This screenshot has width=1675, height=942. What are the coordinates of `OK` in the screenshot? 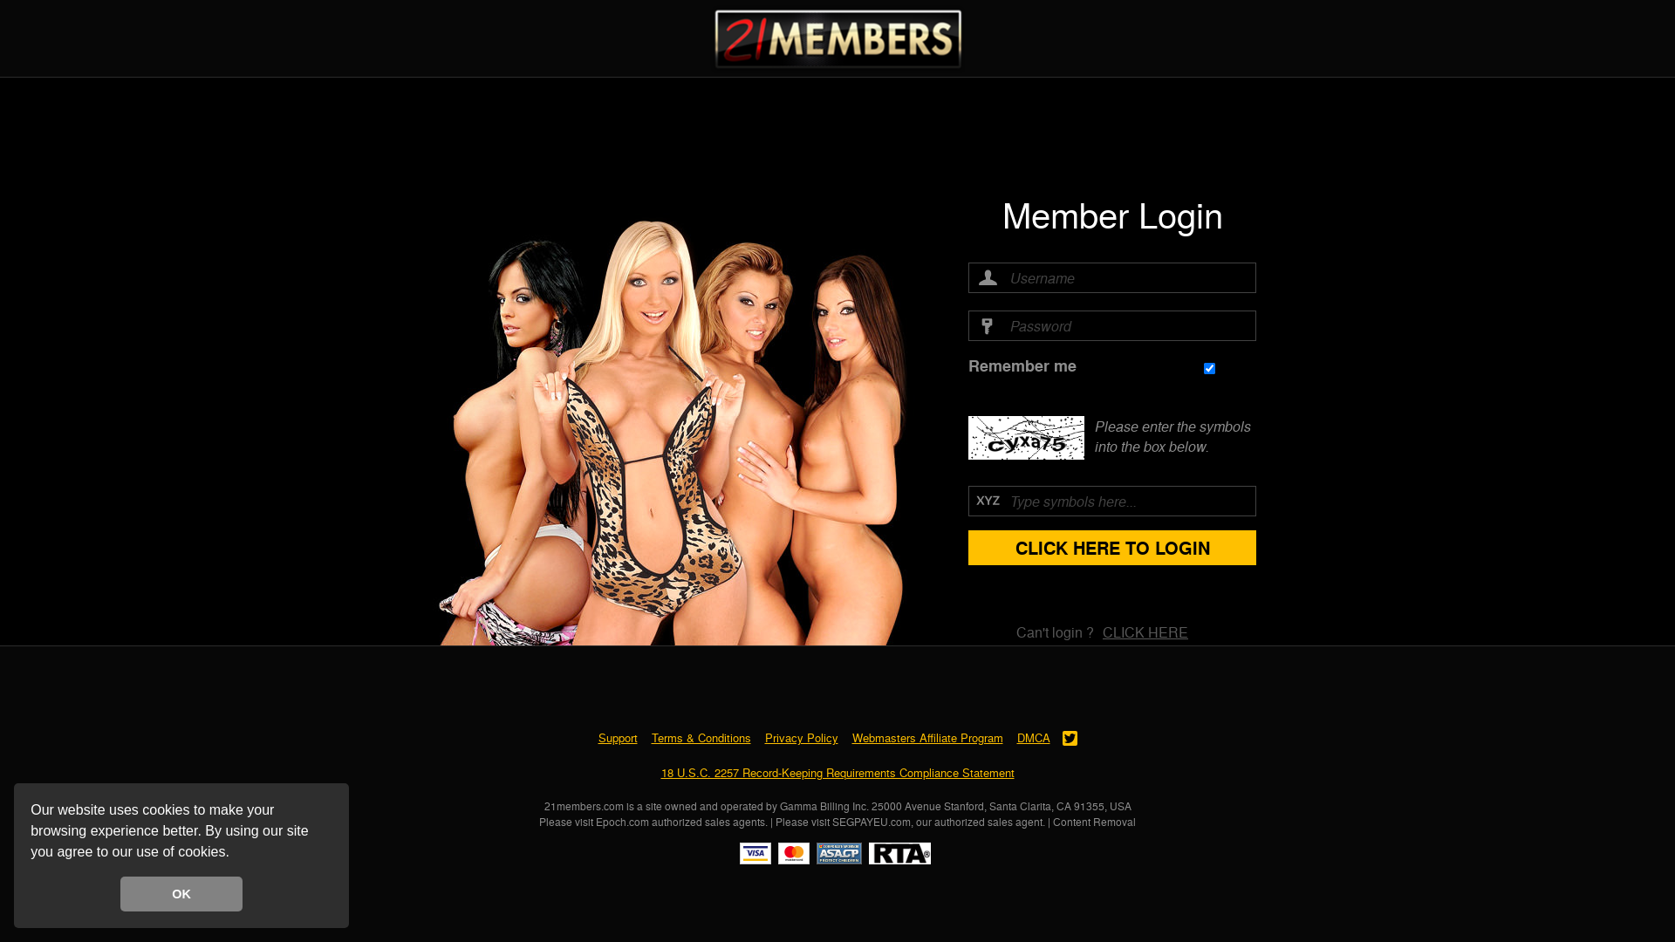 It's located at (181, 894).